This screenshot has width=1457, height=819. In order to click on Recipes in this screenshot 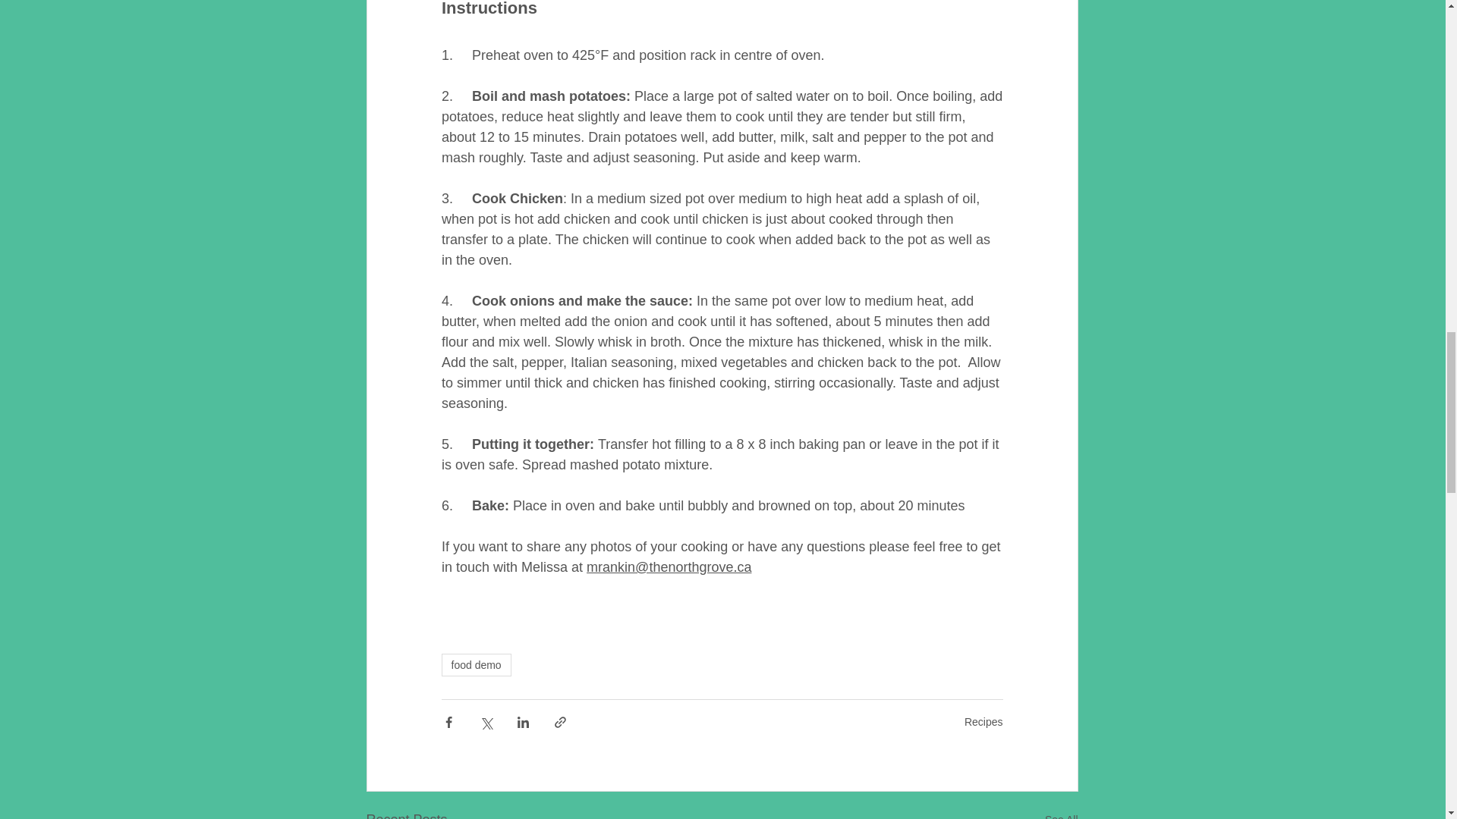, I will do `click(983, 722)`.